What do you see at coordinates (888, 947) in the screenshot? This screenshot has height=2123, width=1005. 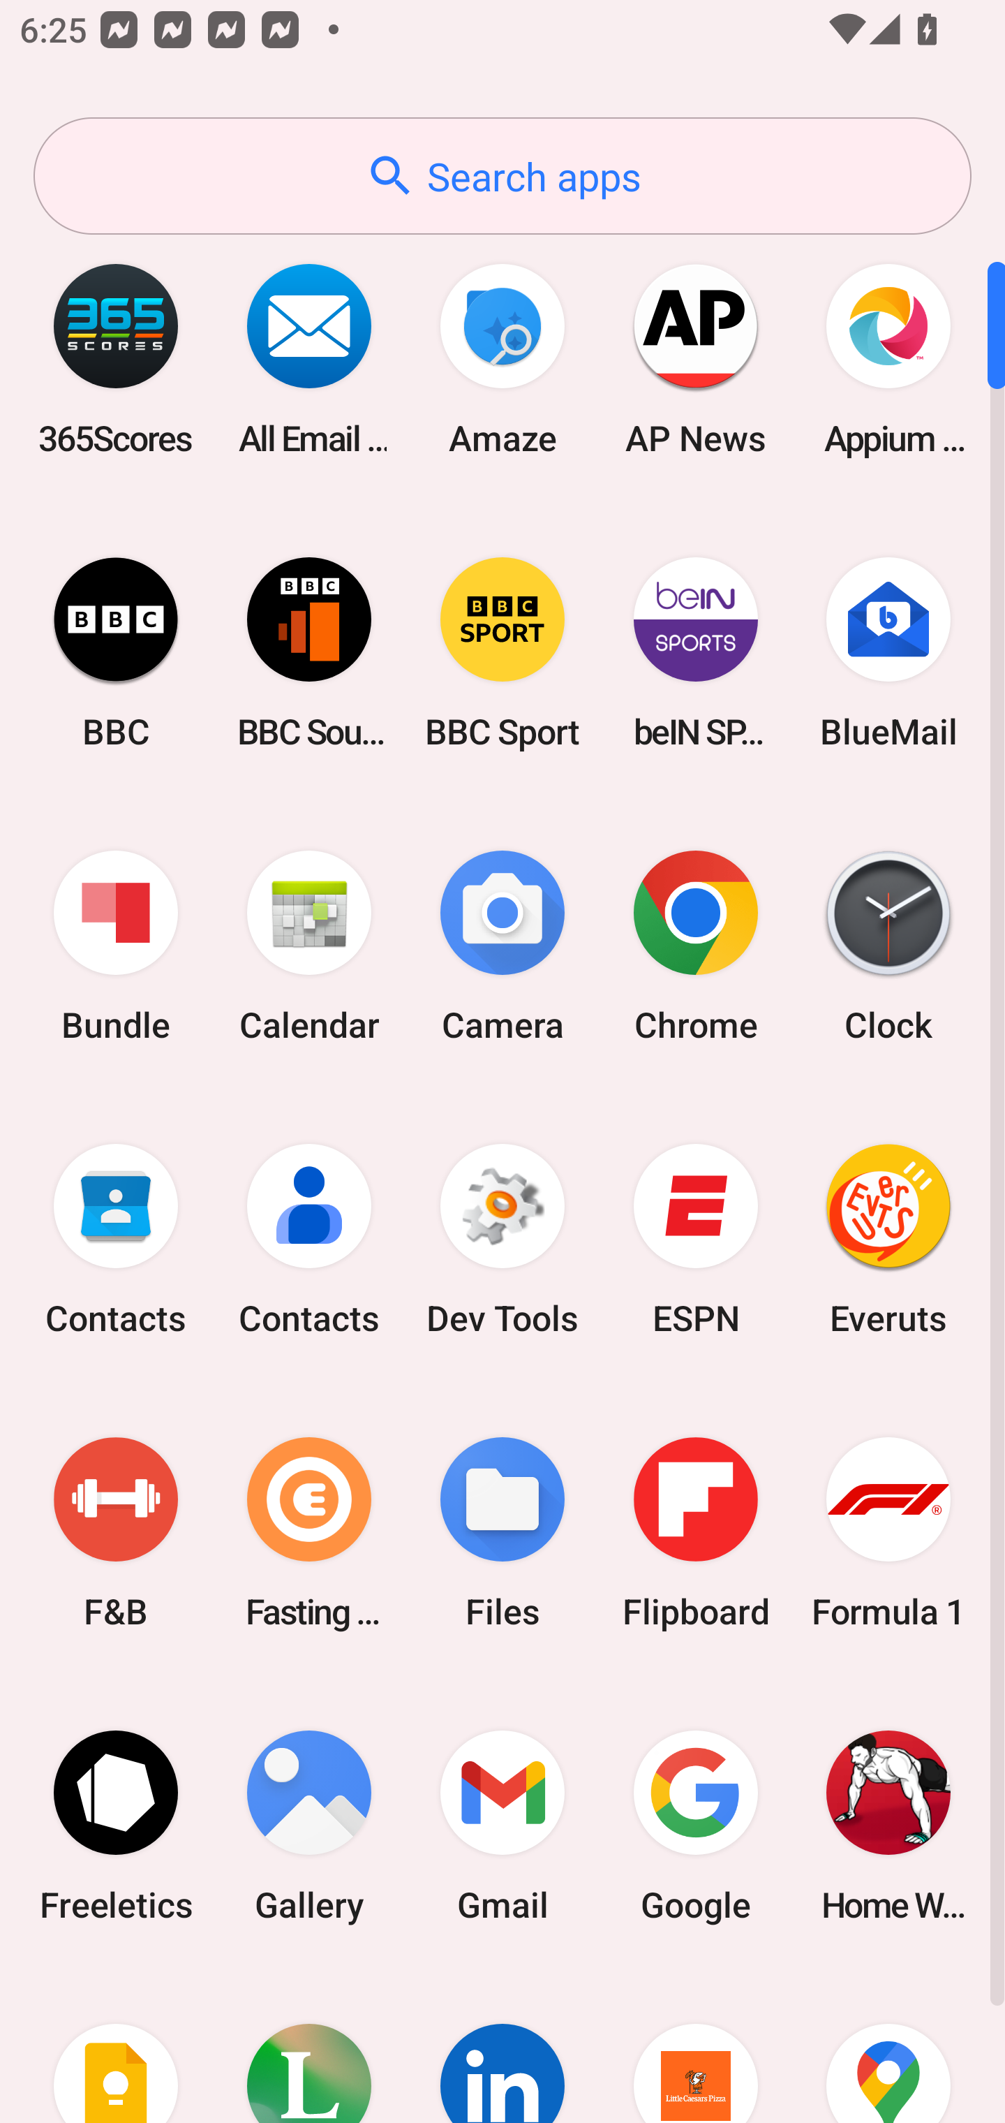 I see `Clock` at bounding box center [888, 947].